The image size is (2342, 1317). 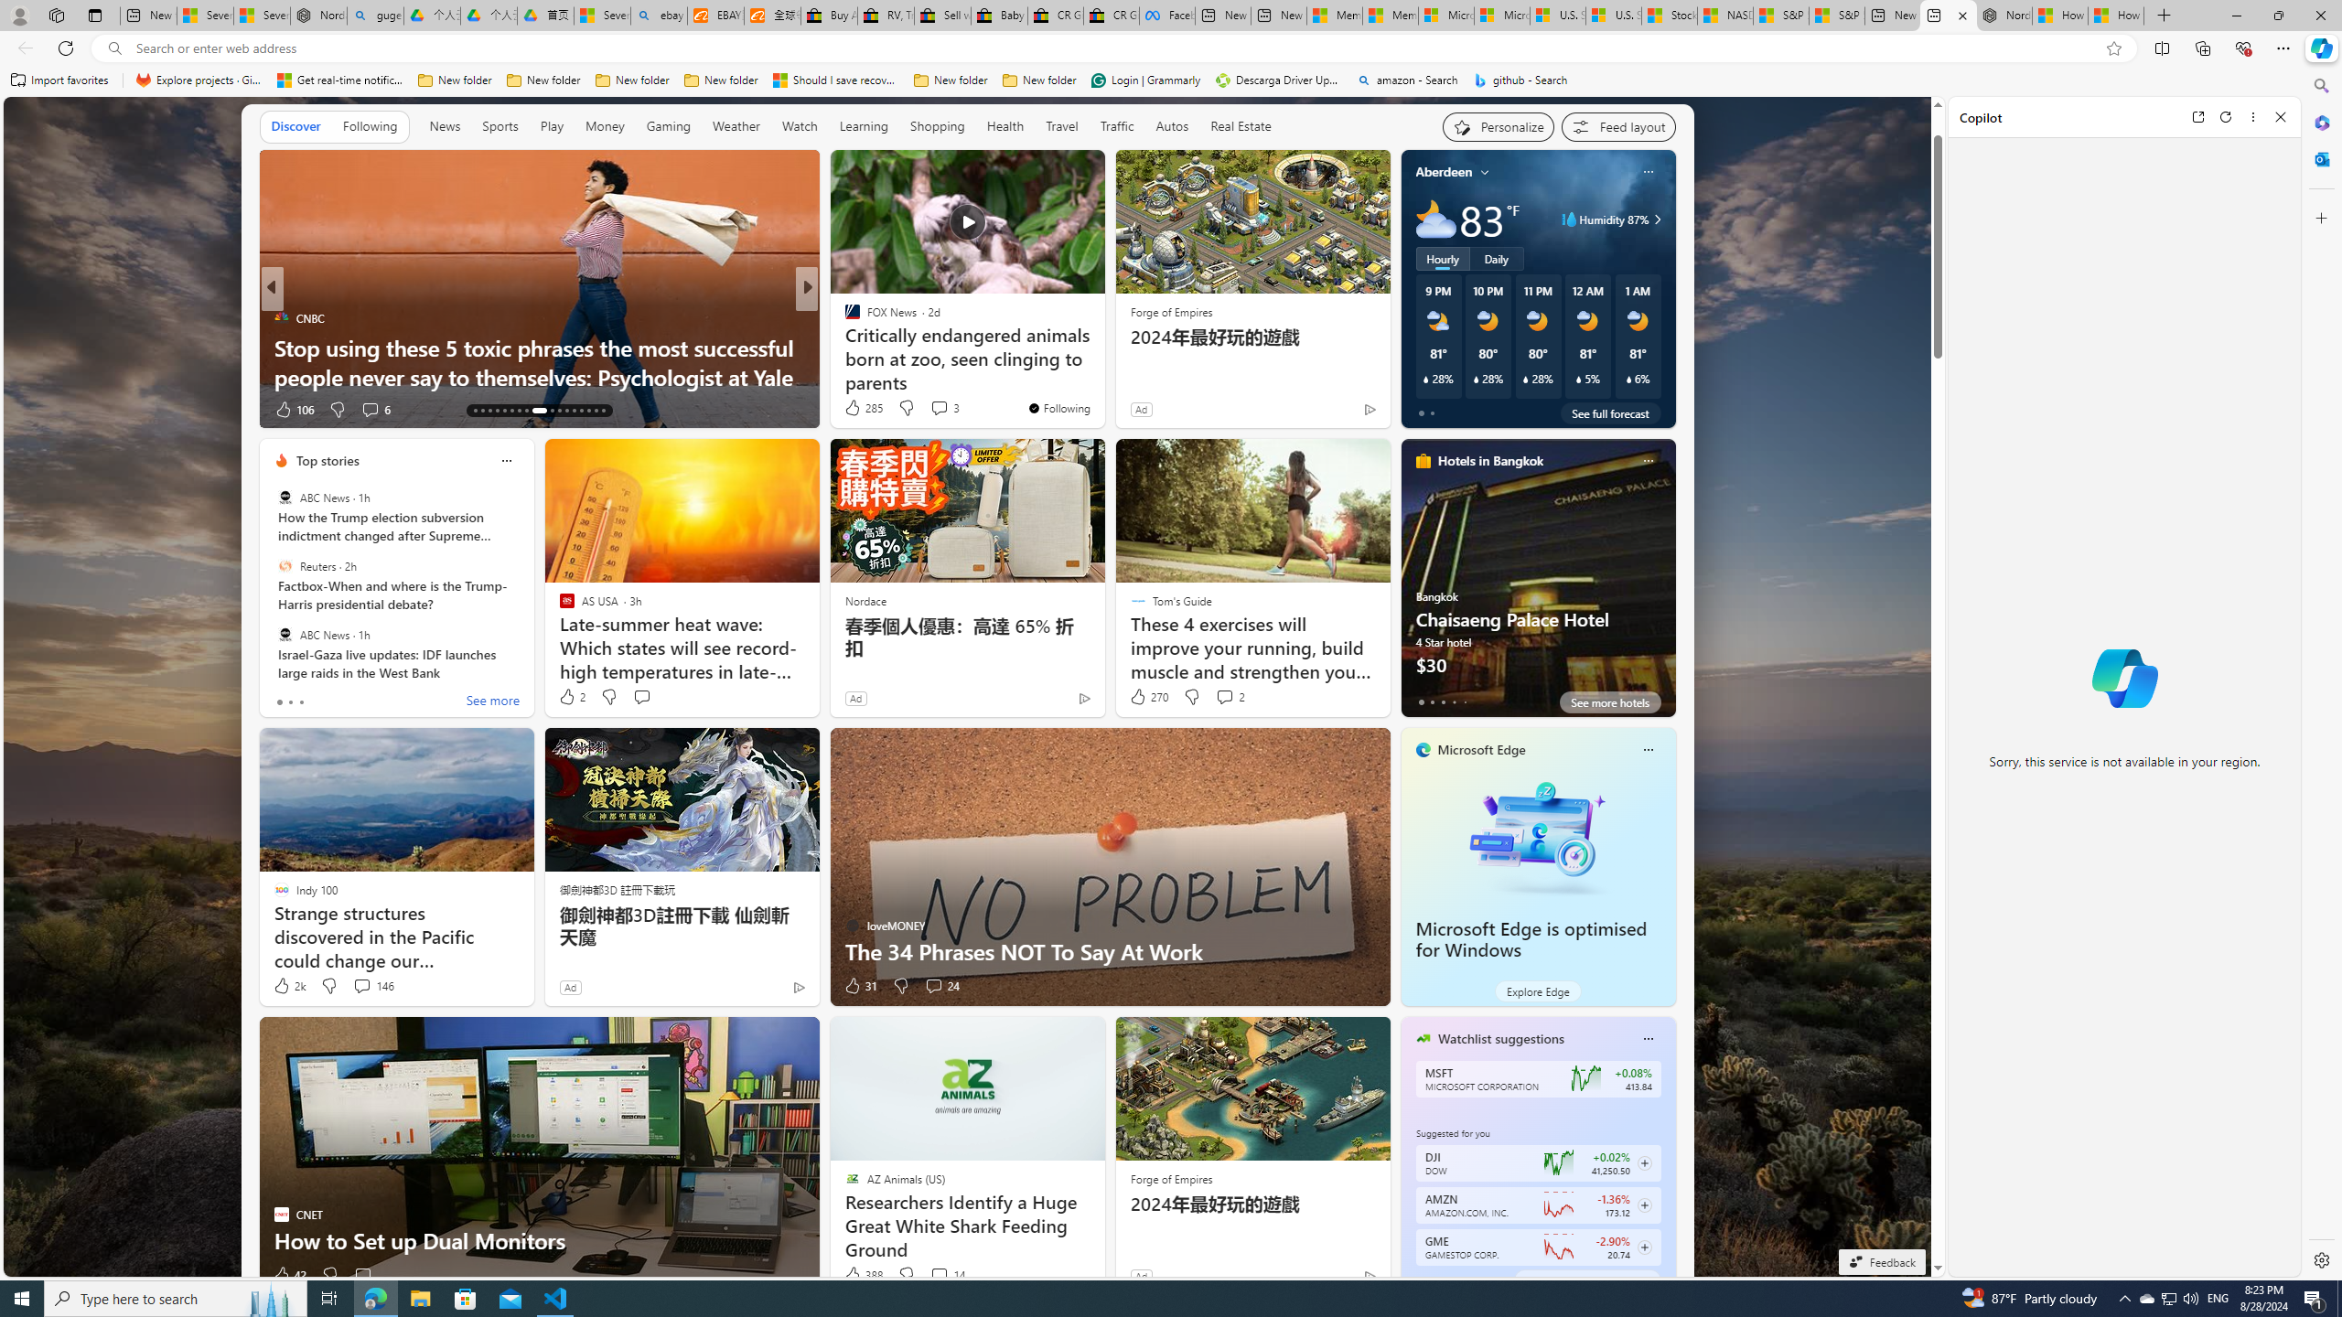 What do you see at coordinates (1151, 80) in the screenshot?
I see `Favorites bar` at bounding box center [1151, 80].